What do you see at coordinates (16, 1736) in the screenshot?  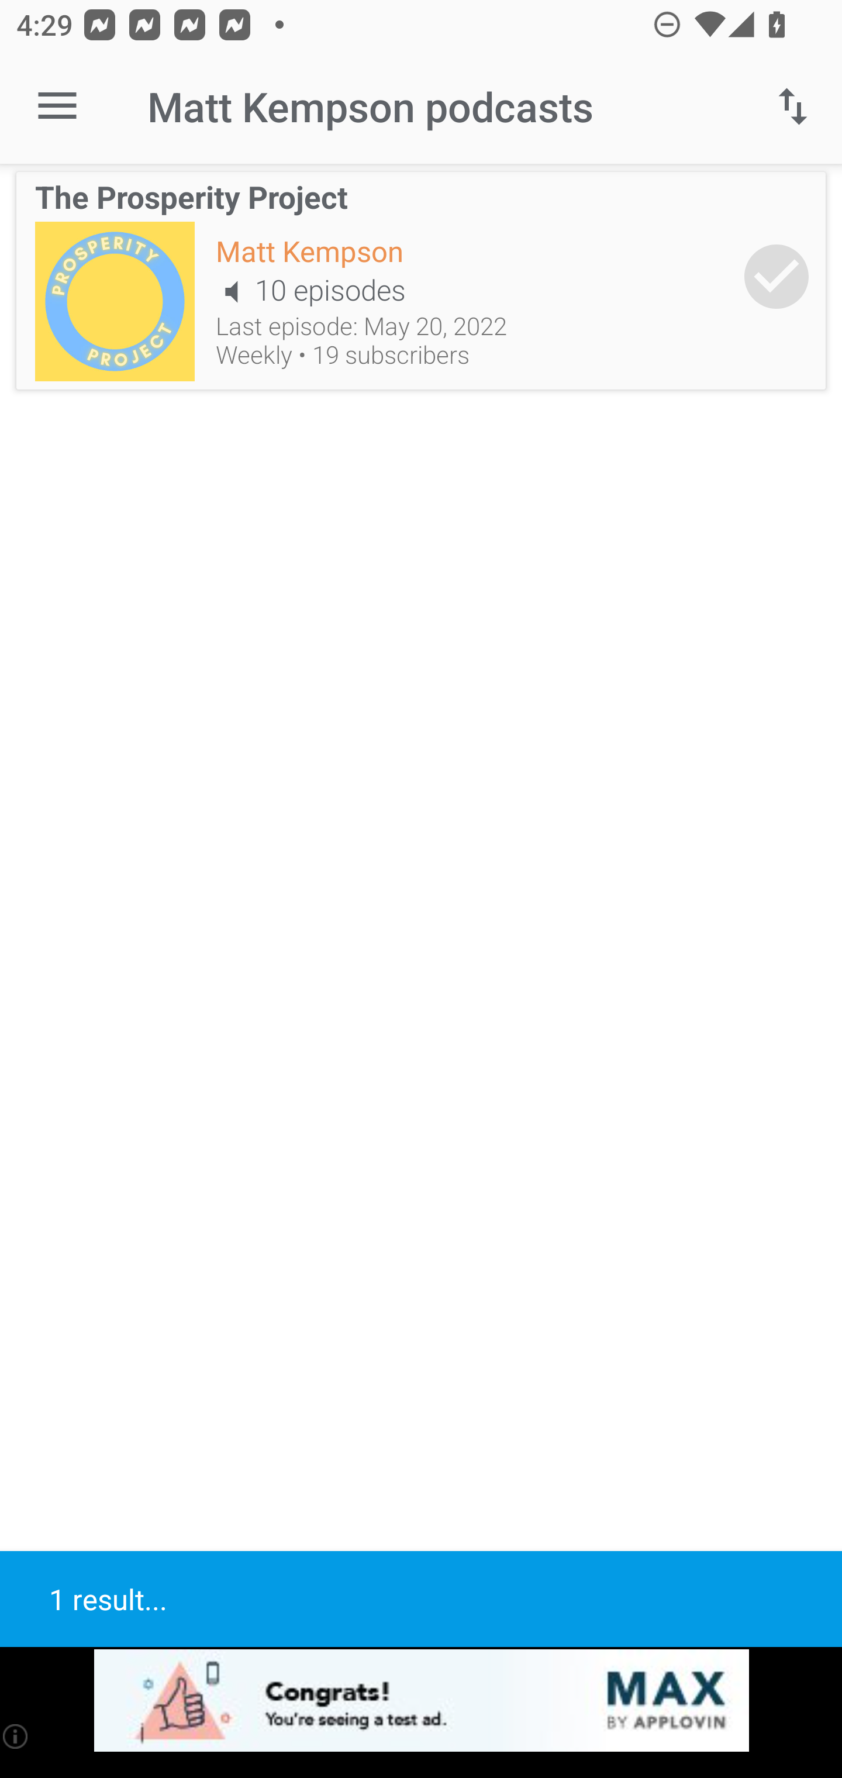 I see `(i)` at bounding box center [16, 1736].